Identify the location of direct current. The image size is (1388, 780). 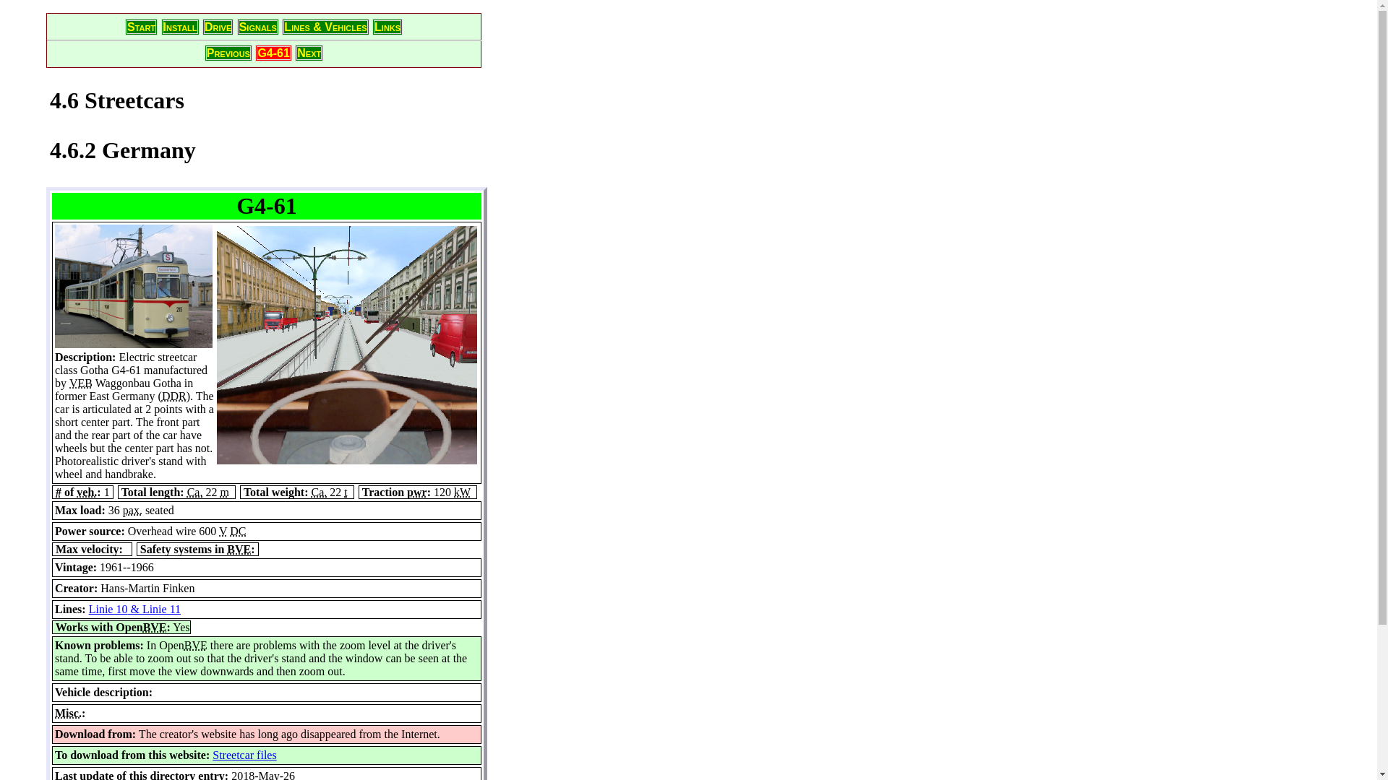
(237, 531).